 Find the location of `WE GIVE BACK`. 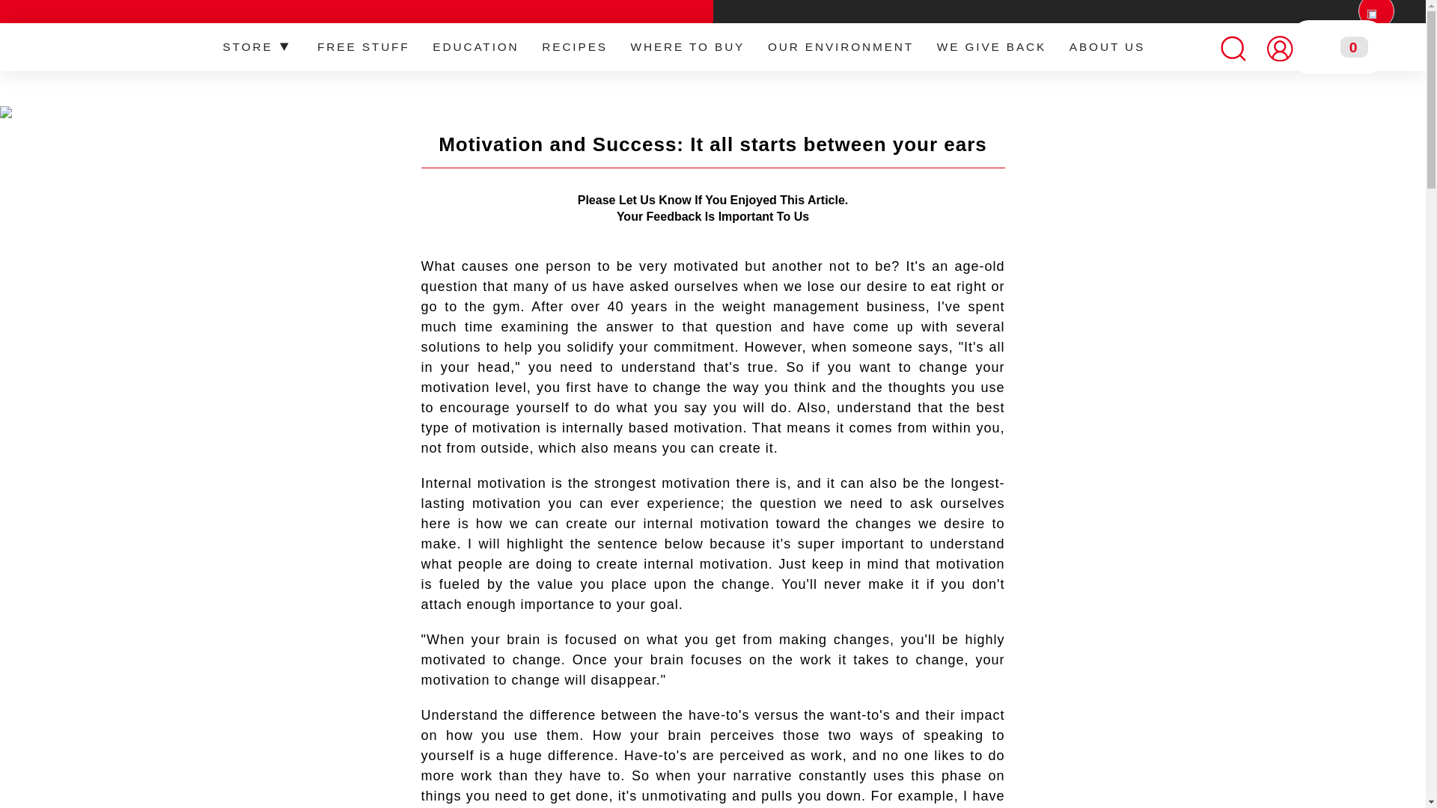

WE GIVE BACK is located at coordinates (991, 48).